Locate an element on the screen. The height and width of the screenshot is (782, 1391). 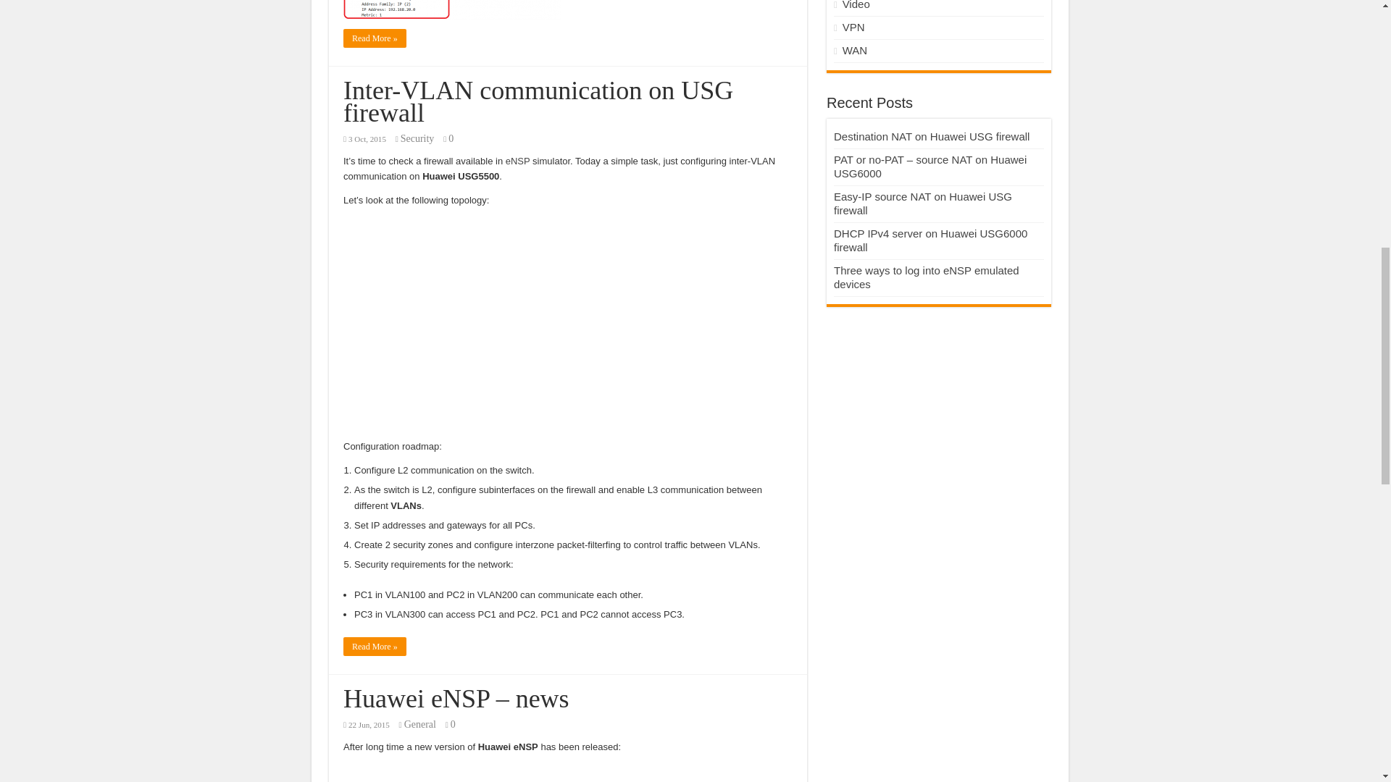
Security is located at coordinates (417, 138).